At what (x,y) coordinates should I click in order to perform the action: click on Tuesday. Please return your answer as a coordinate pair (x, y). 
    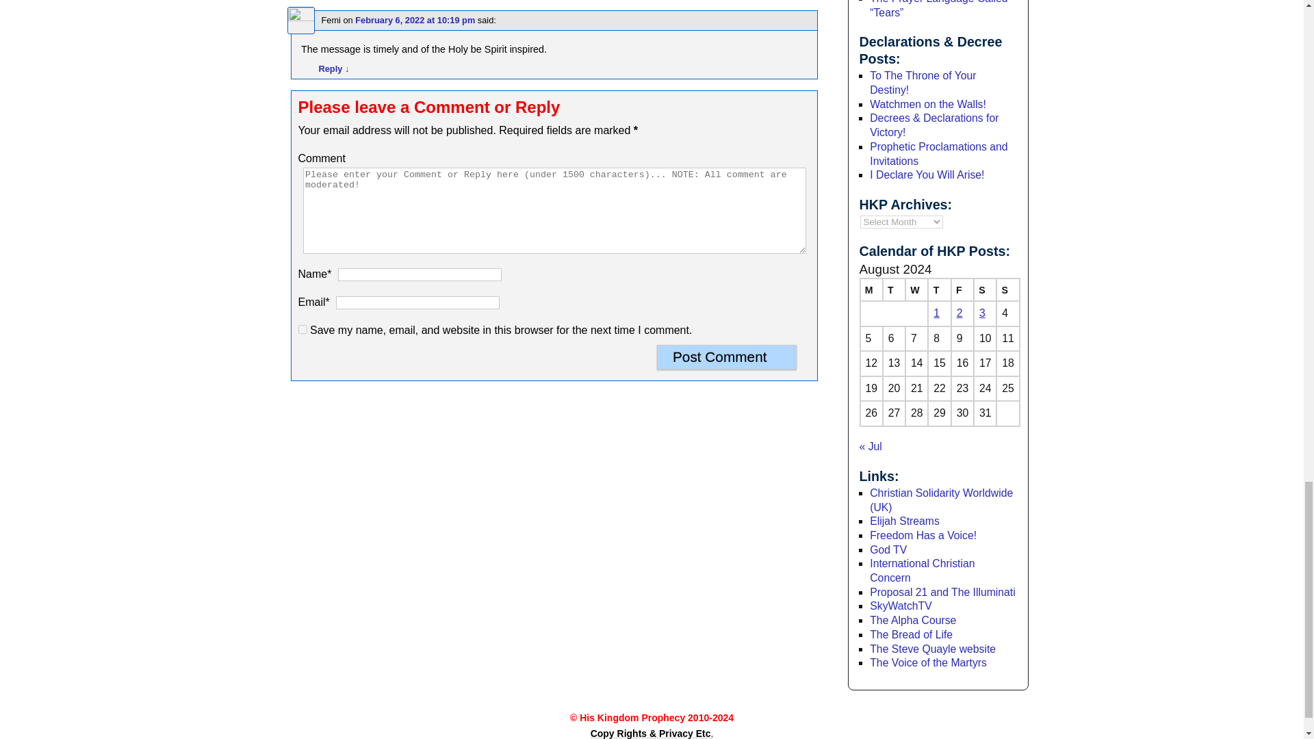
    Looking at the image, I should click on (894, 289).